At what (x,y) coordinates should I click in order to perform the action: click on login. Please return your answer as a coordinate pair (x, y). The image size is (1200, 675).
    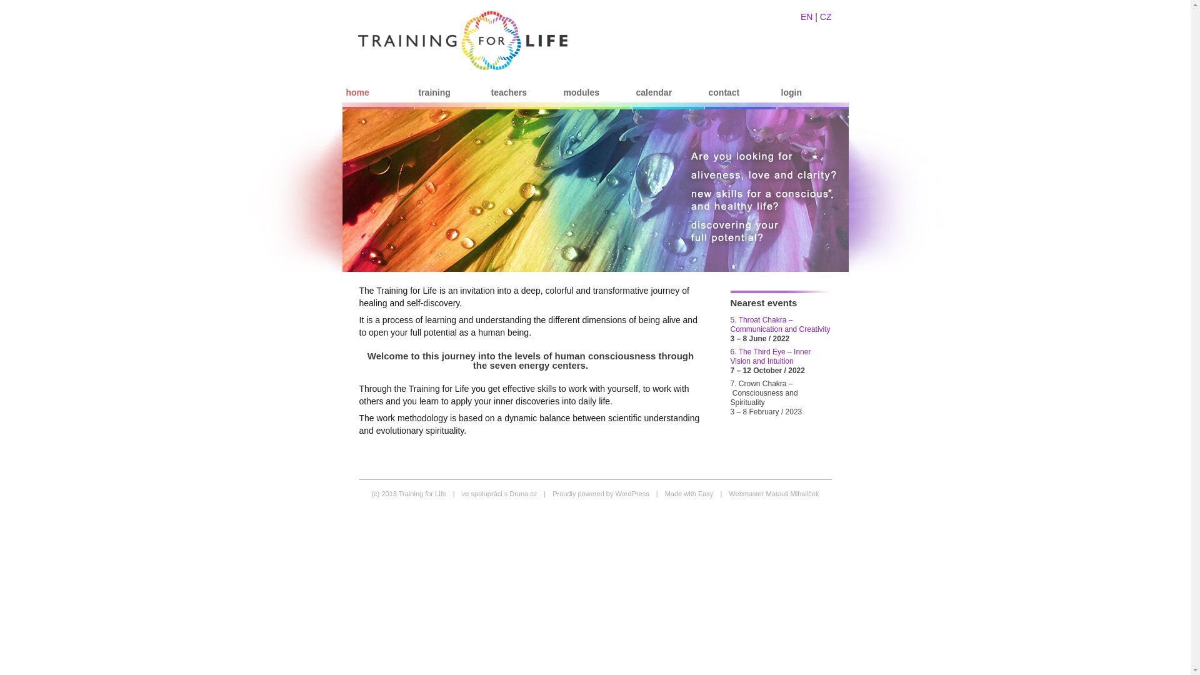
    Looking at the image, I should click on (789, 91).